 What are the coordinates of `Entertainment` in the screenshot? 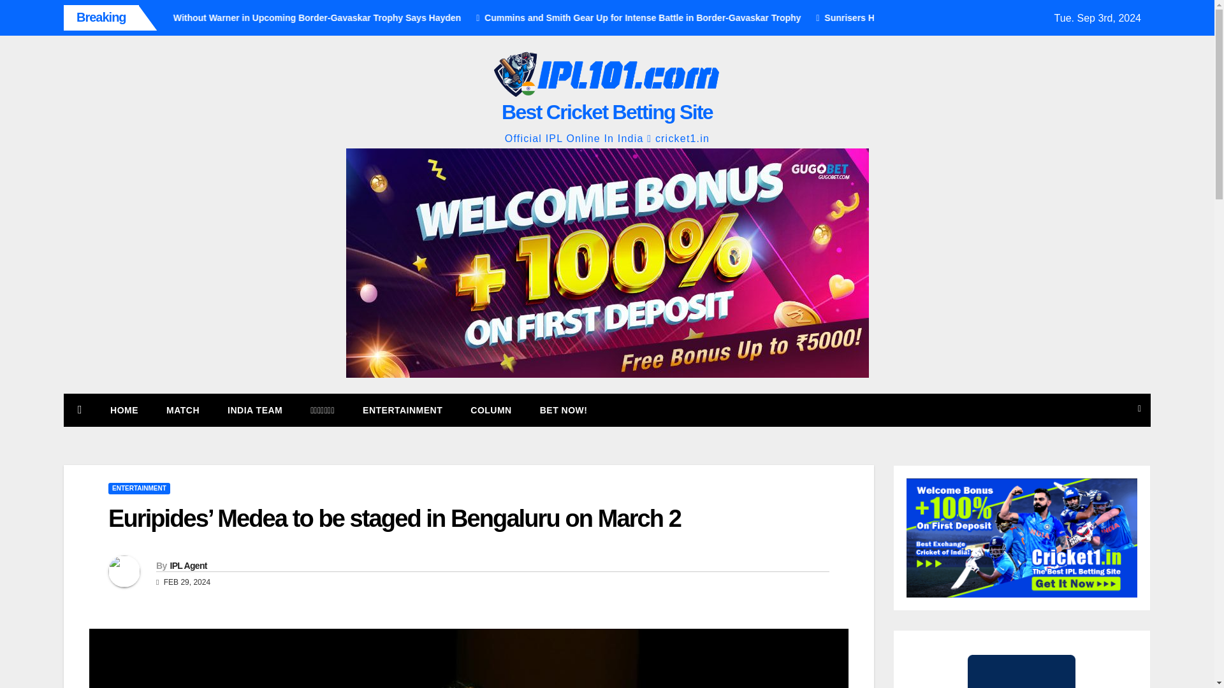 It's located at (403, 410).